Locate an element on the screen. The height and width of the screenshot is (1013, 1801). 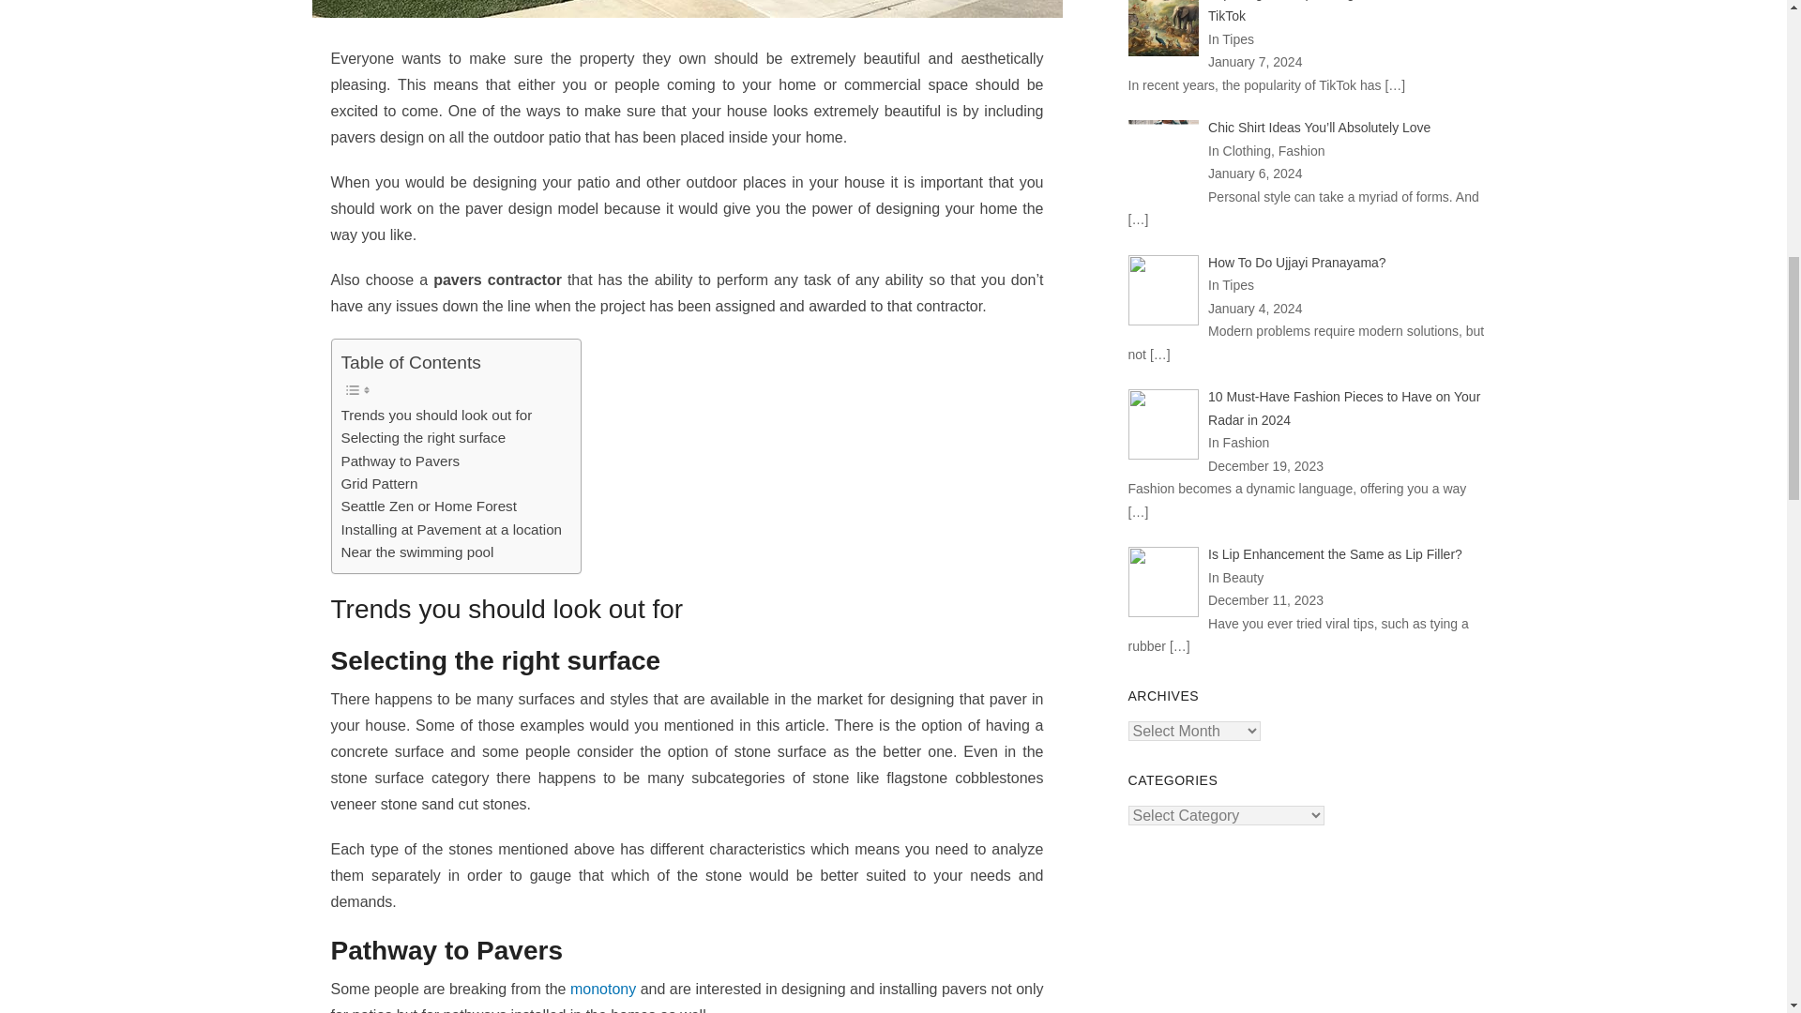
Near the swimming pool is located at coordinates (417, 552).